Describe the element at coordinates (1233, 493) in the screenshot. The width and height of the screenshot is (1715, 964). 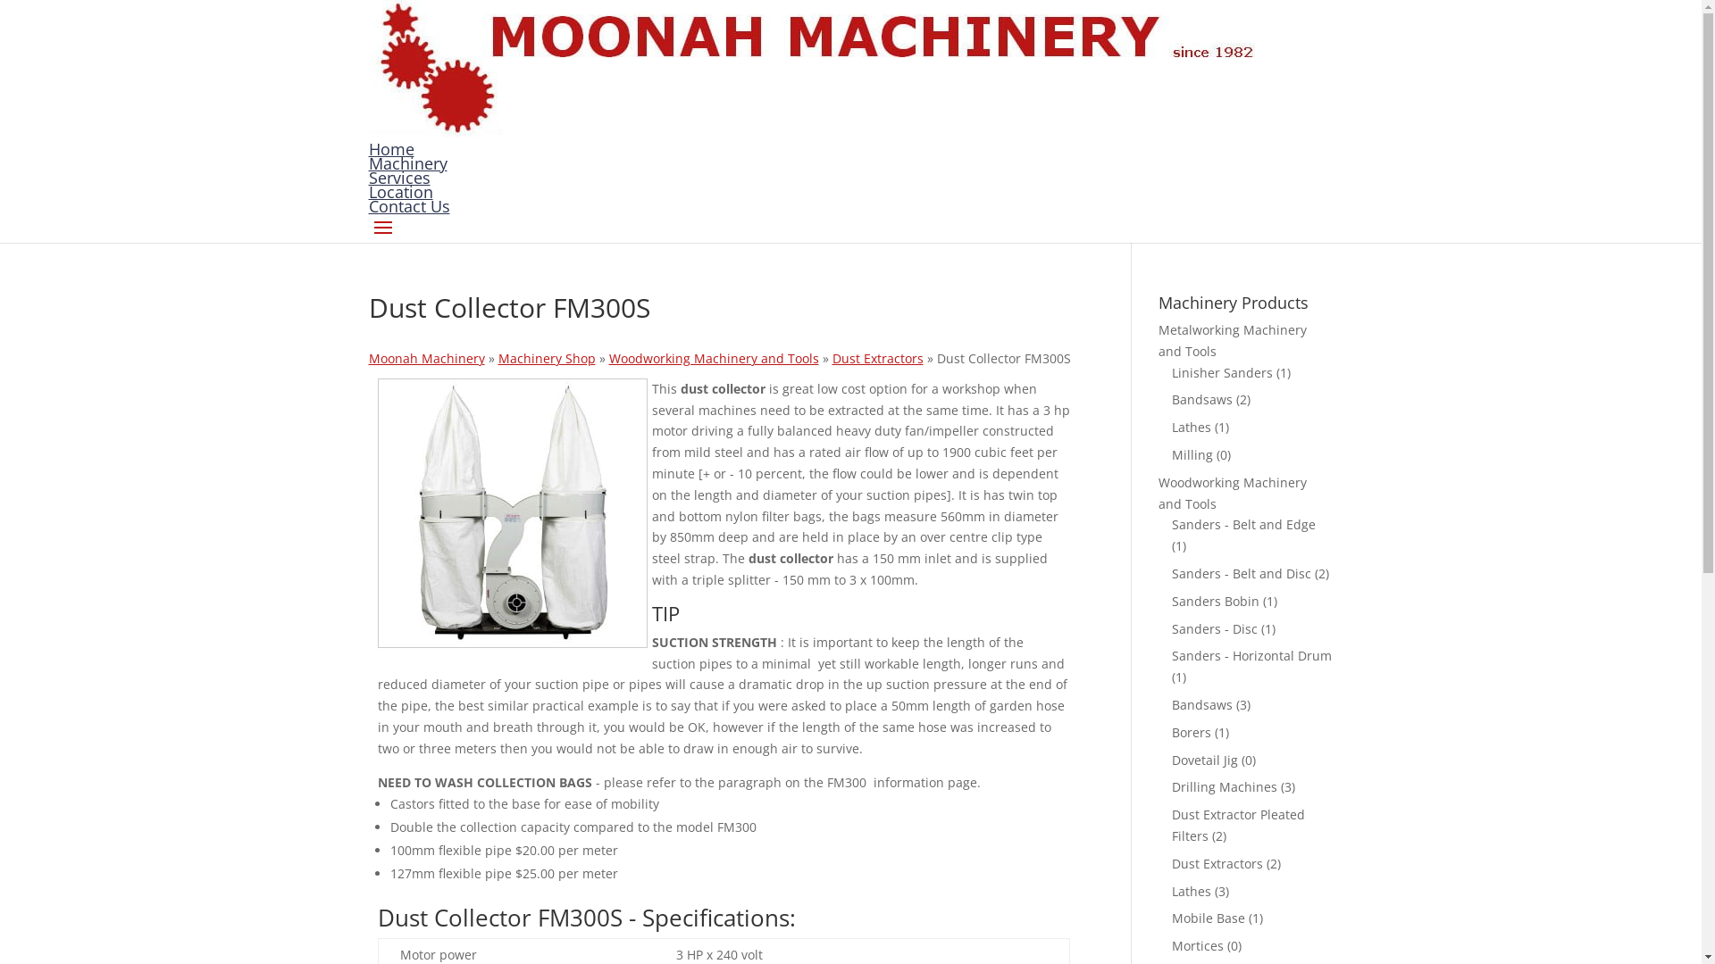
I see `Woodworking Machinery and Tools` at that location.